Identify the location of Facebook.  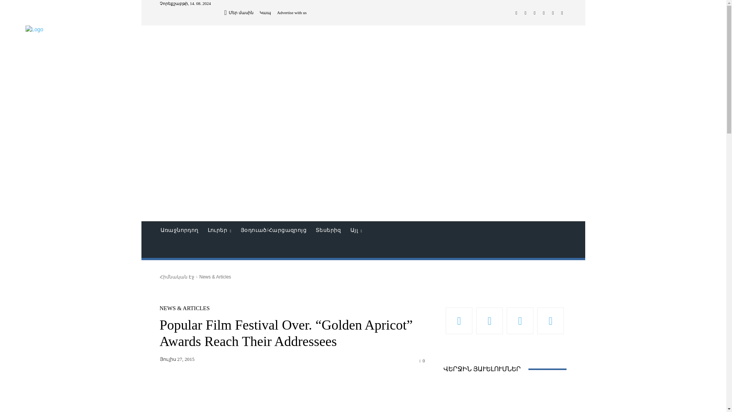
(516, 13).